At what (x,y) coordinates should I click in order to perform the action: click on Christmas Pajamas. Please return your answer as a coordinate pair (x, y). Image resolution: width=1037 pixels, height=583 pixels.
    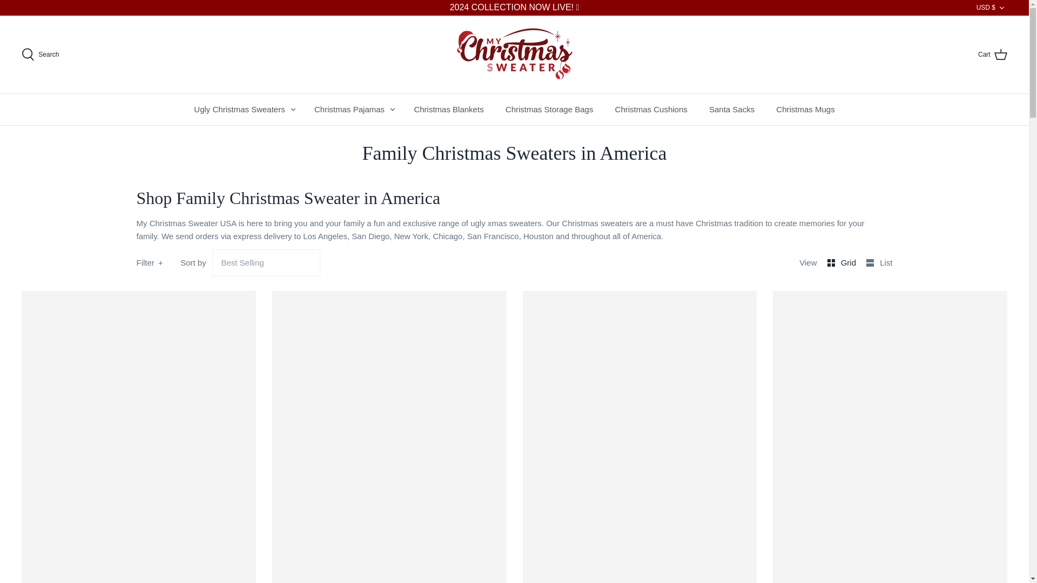
    Looking at the image, I should click on (349, 110).